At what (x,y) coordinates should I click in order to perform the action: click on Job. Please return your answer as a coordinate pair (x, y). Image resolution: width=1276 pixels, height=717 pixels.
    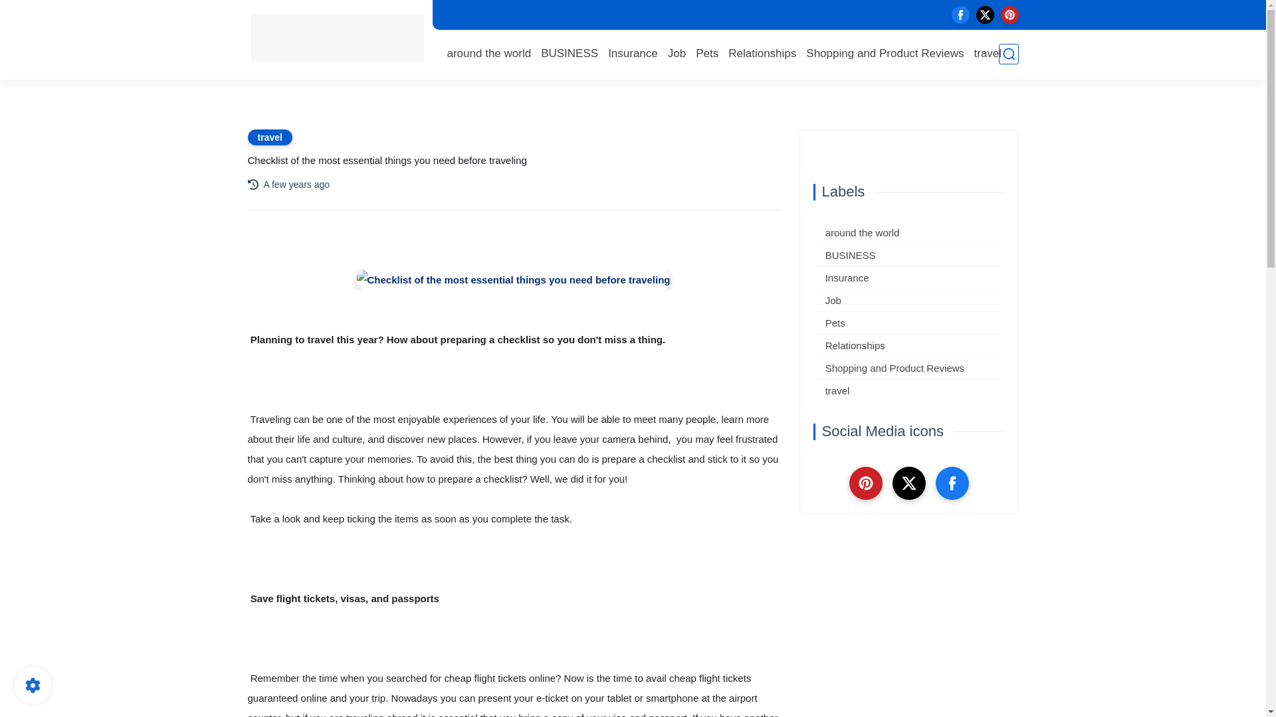
    Looking at the image, I should click on (909, 300).